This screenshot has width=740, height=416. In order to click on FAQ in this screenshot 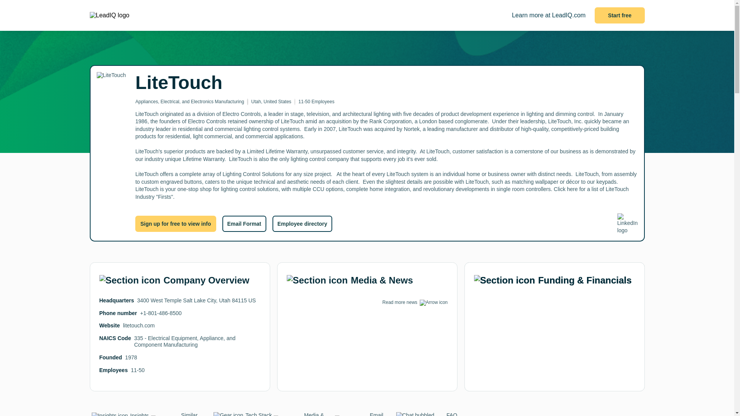, I will do `click(426, 414)`.